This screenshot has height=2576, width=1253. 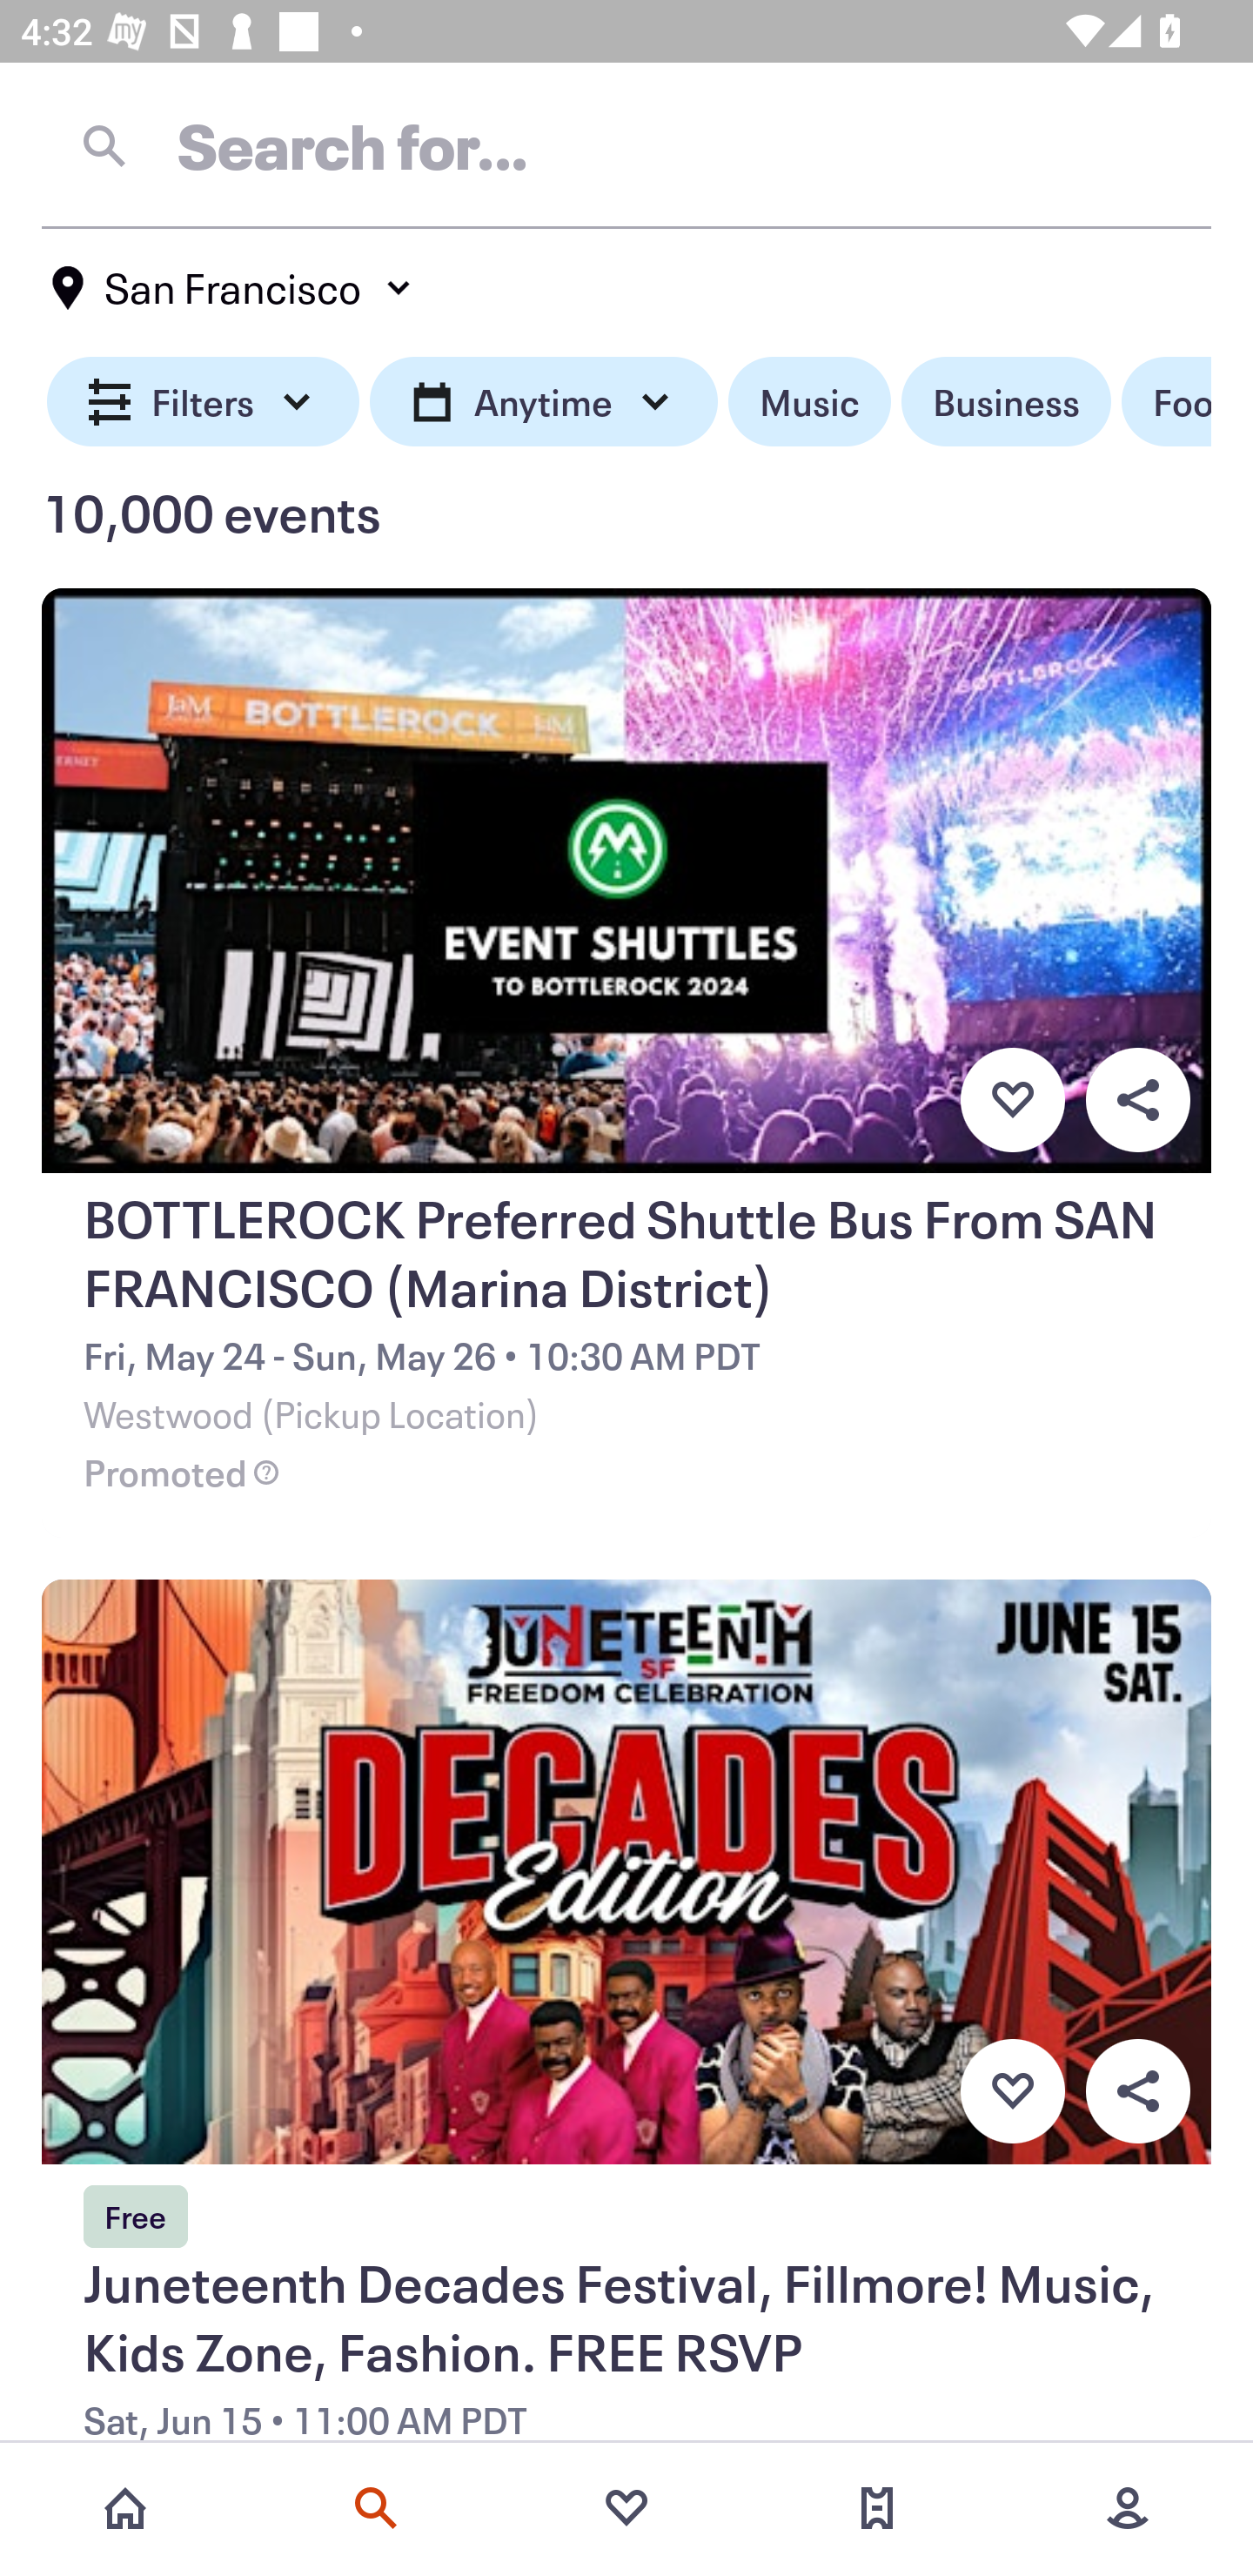 I want to click on Music, so click(x=809, y=402).